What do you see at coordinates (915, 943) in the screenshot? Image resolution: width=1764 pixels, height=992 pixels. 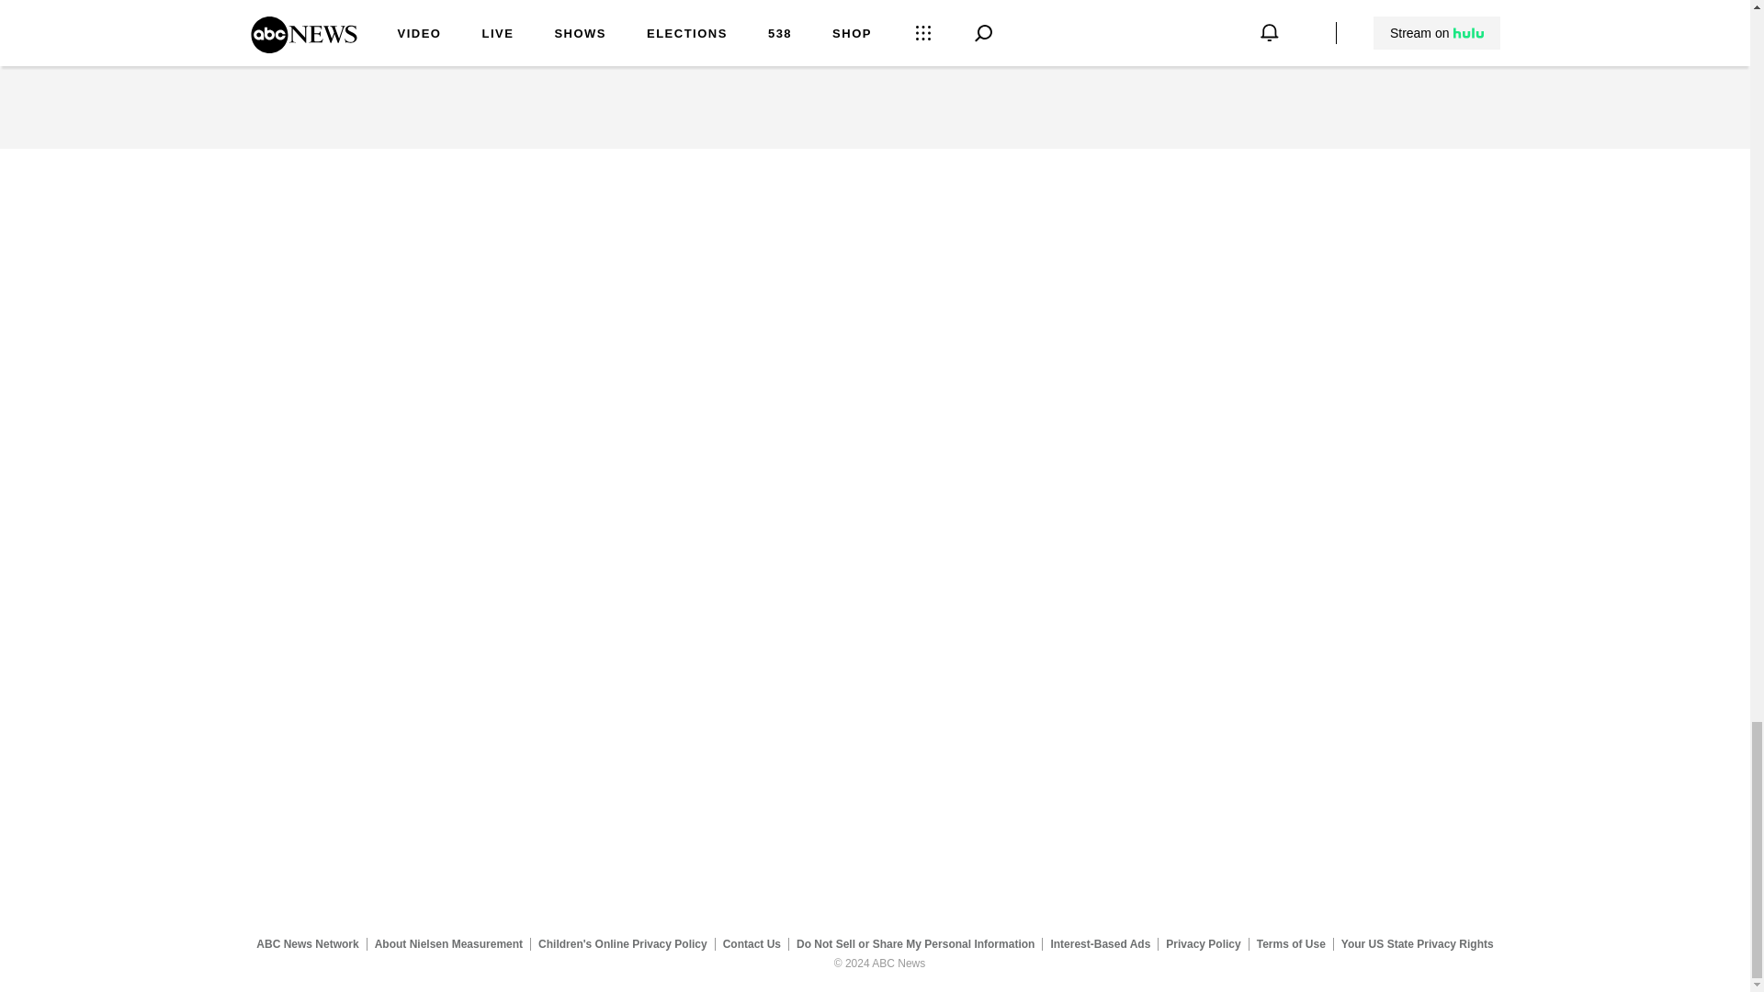 I see `Do Not Sell or Share My Personal Information` at bounding box center [915, 943].